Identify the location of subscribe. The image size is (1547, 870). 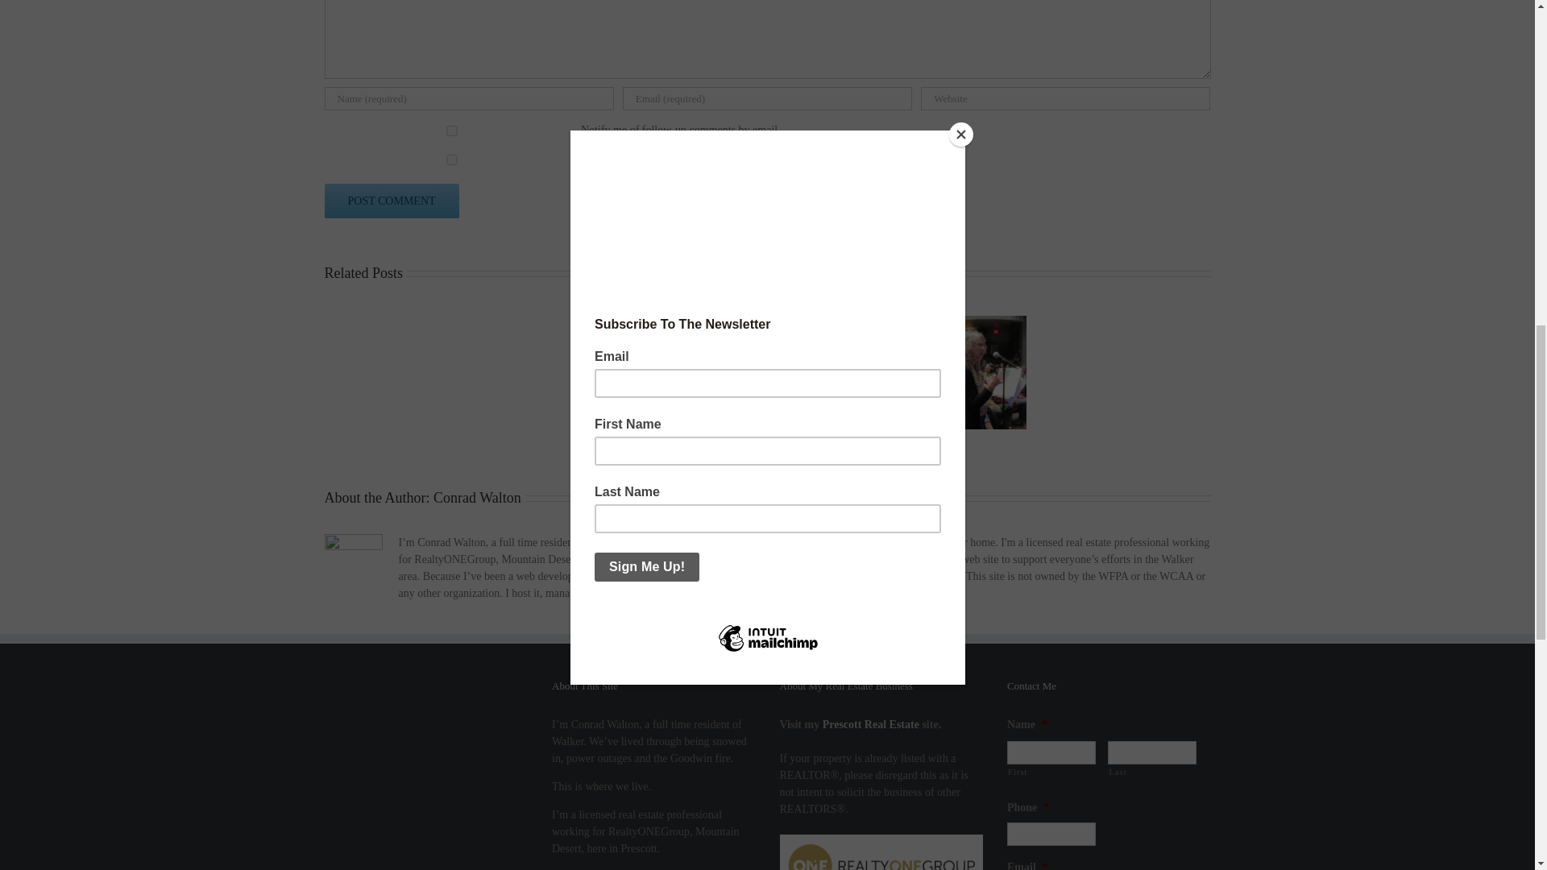
(451, 130).